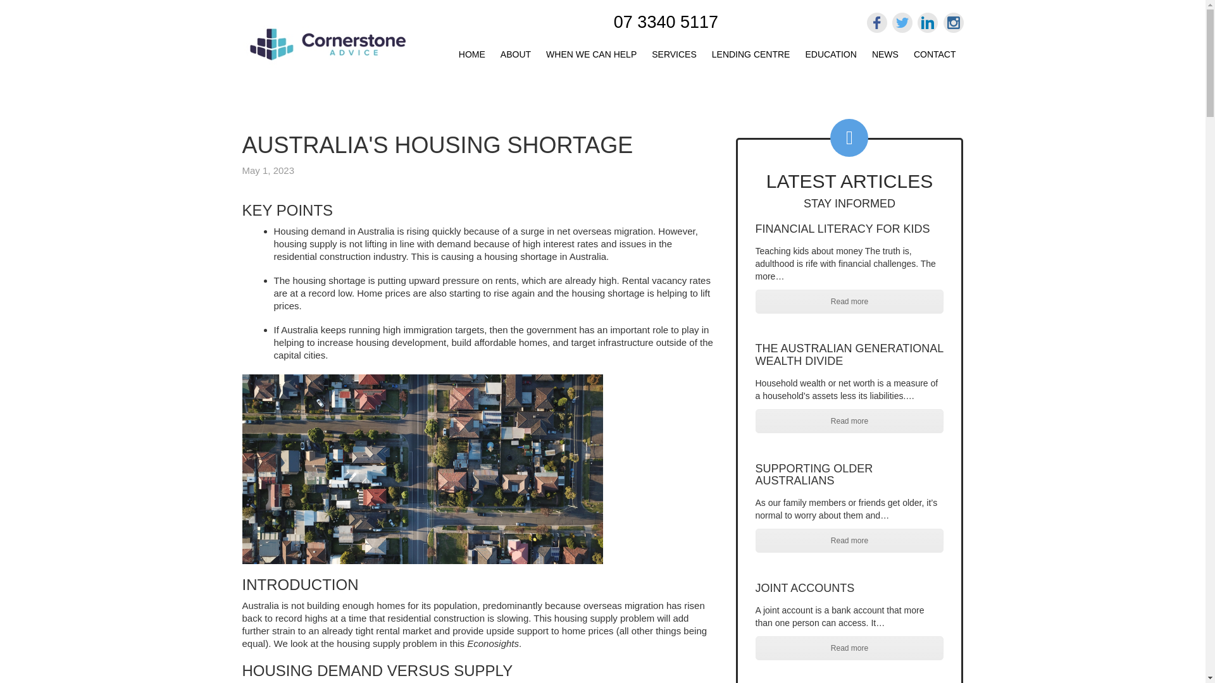  Describe the element at coordinates (751, 52) in the screenshot. I see `LENDING CENTRE` at that location.